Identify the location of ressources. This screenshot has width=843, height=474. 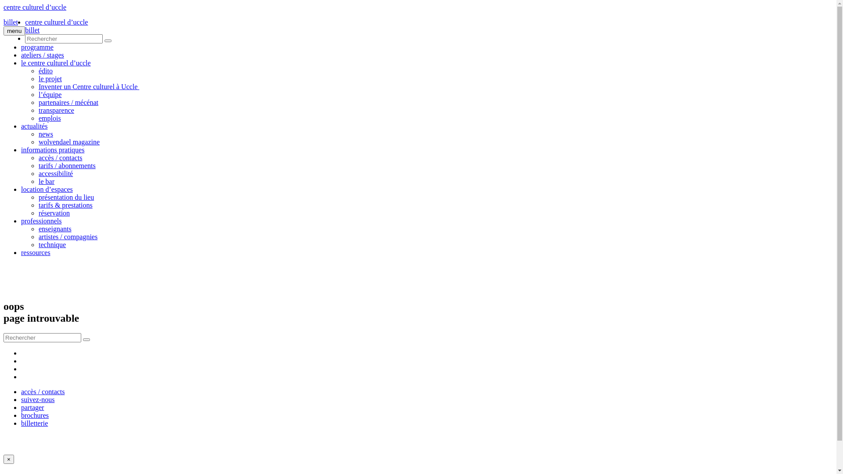
(36, 253).